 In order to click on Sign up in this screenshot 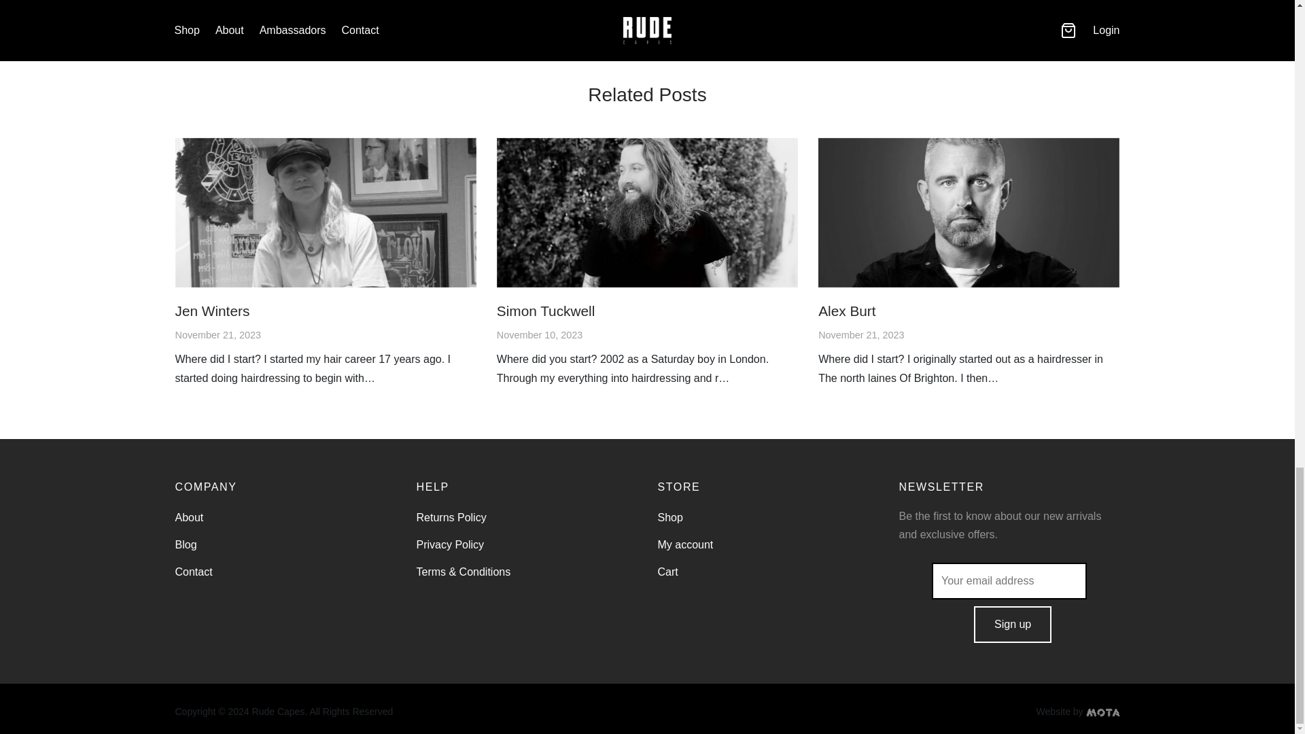, I will do `click(1013, 625)`.